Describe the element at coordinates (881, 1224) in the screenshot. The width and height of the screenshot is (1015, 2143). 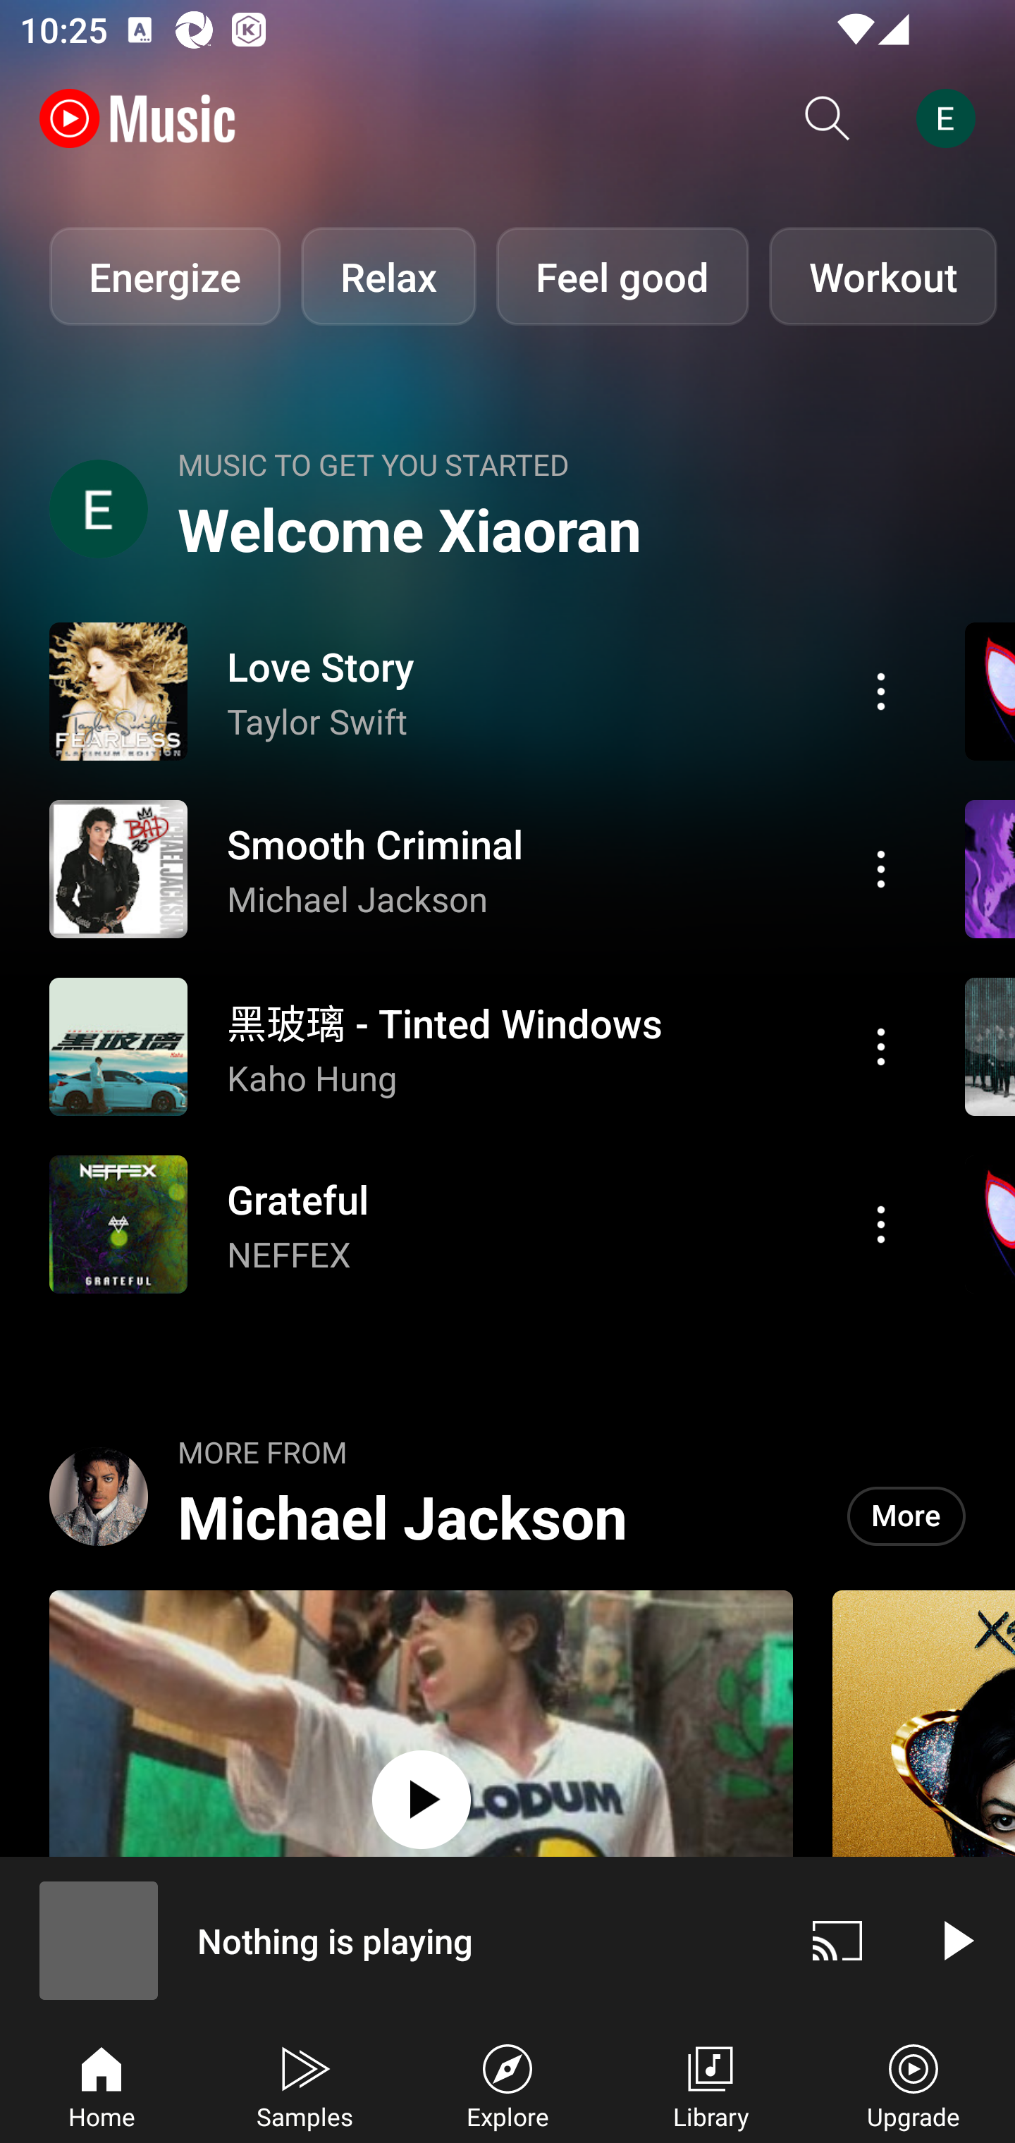
I see `Action menu` at that location.